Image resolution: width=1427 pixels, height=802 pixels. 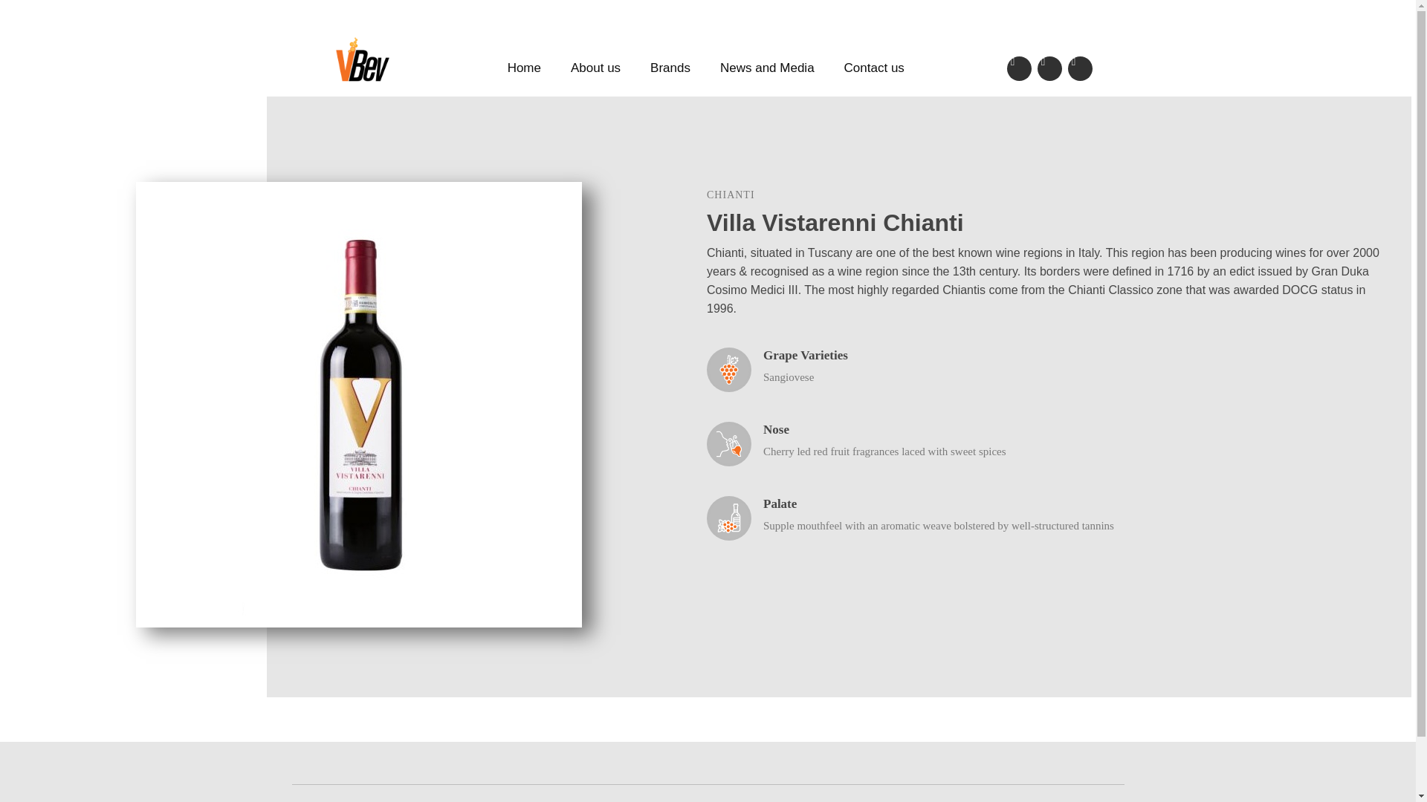 What do you see at coordinates (767, 68) in the screenshot?
I see `News and Media` at bounding box center [767, 68].